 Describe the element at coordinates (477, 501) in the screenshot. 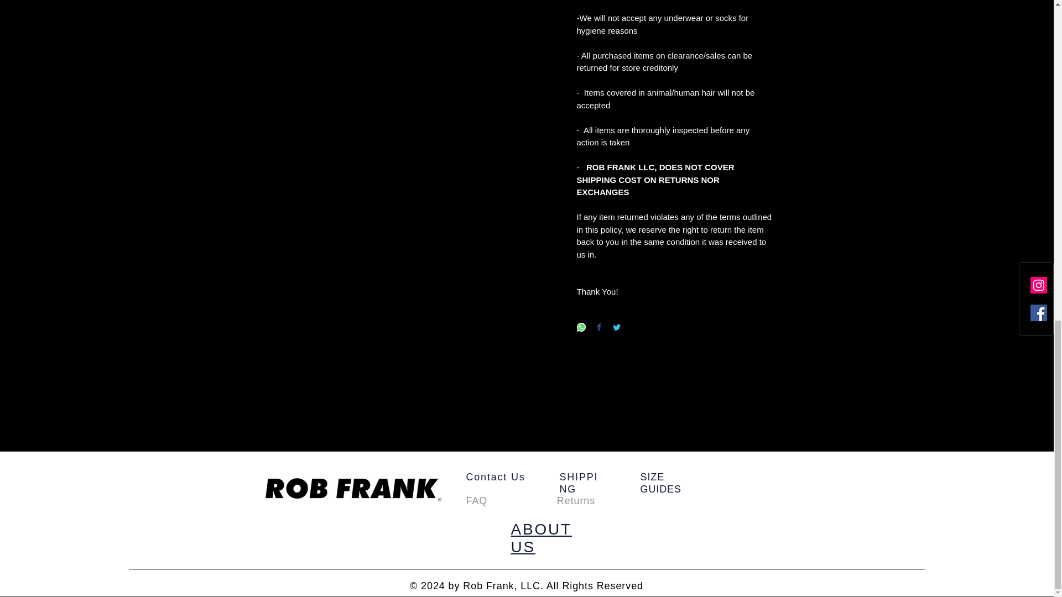

I see `FAQ` at that location.